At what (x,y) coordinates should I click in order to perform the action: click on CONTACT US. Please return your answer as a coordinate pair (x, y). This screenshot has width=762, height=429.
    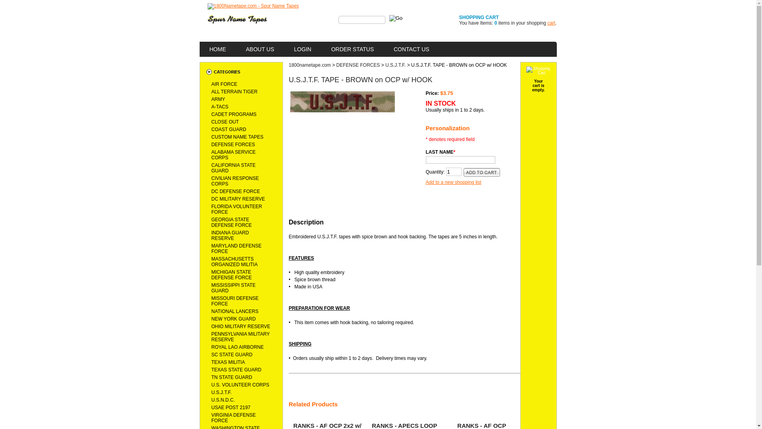
    Looking at the image, I should click on (412, 49).